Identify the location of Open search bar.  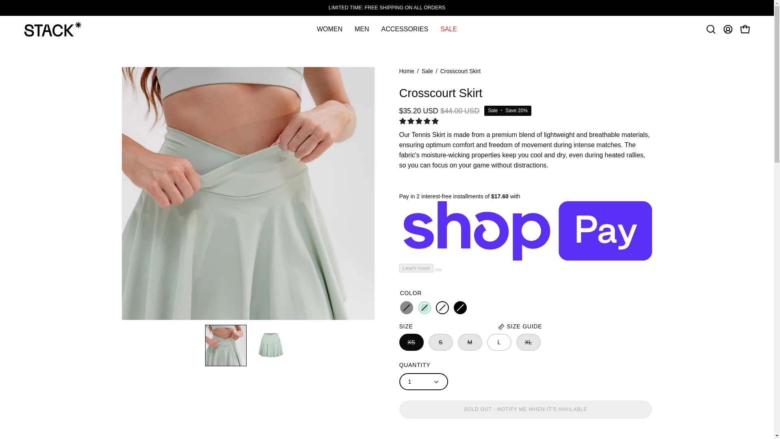
(711, 29).